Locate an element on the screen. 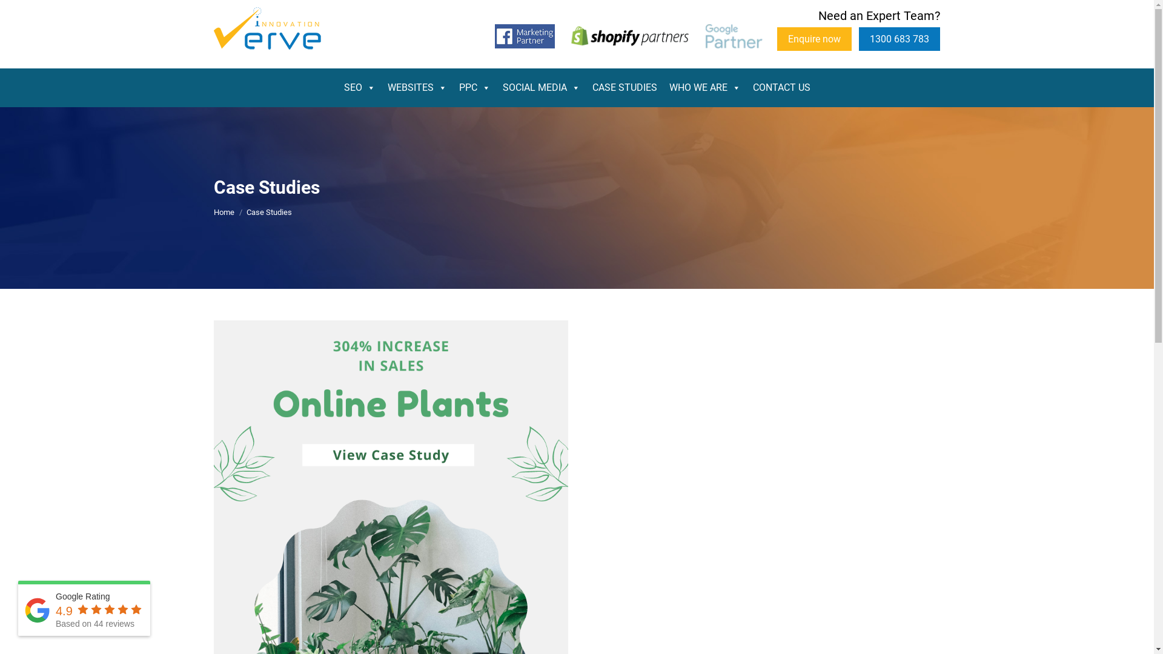 Image resolution: width=1163 pixels, height=654 pixels. PPC is located at coordinates (475, 88).